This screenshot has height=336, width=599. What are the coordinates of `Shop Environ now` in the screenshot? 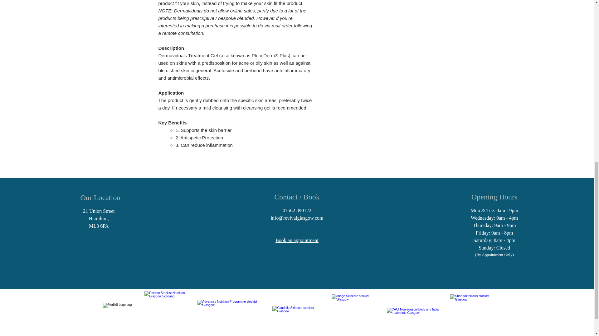 It's located at (170, 310).